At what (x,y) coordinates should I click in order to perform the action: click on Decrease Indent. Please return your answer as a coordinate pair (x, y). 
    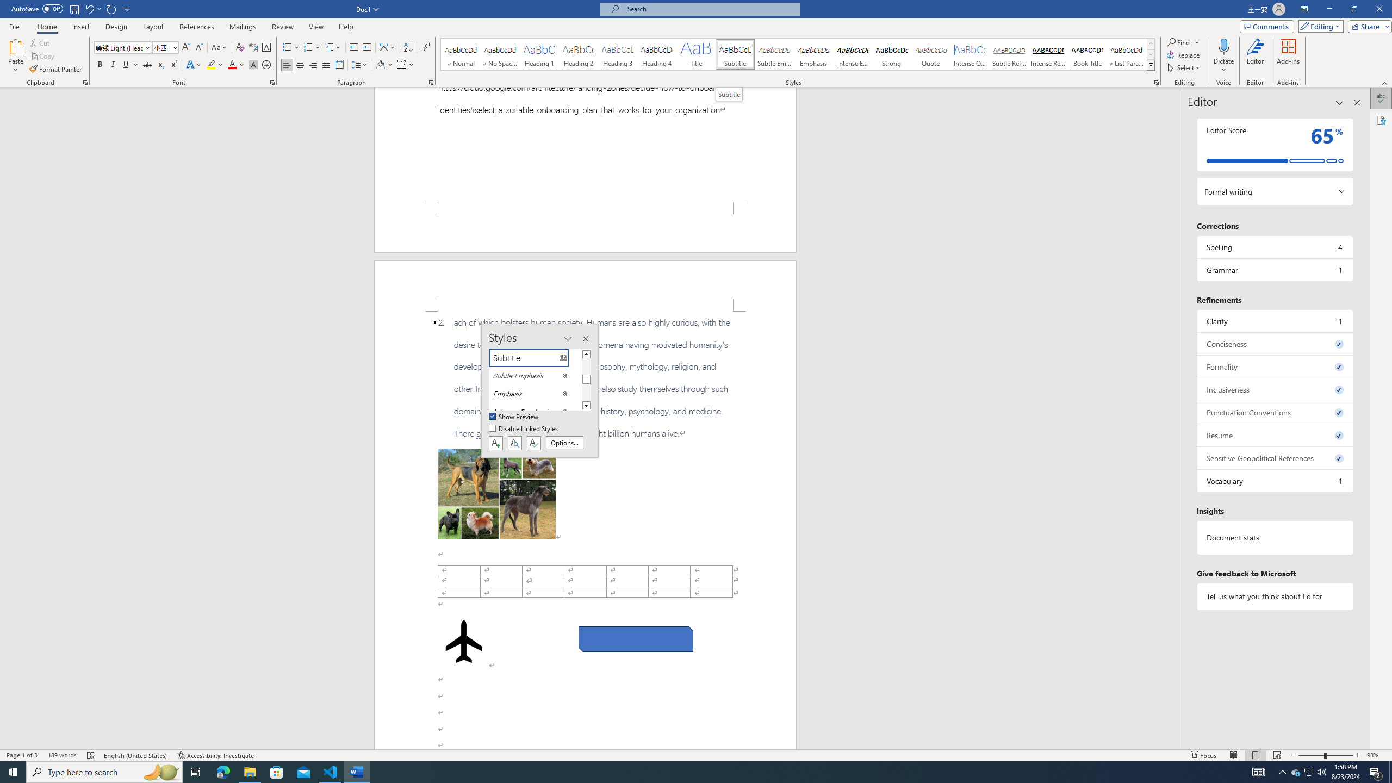
    Looking at the image, I should click on (355, 48).